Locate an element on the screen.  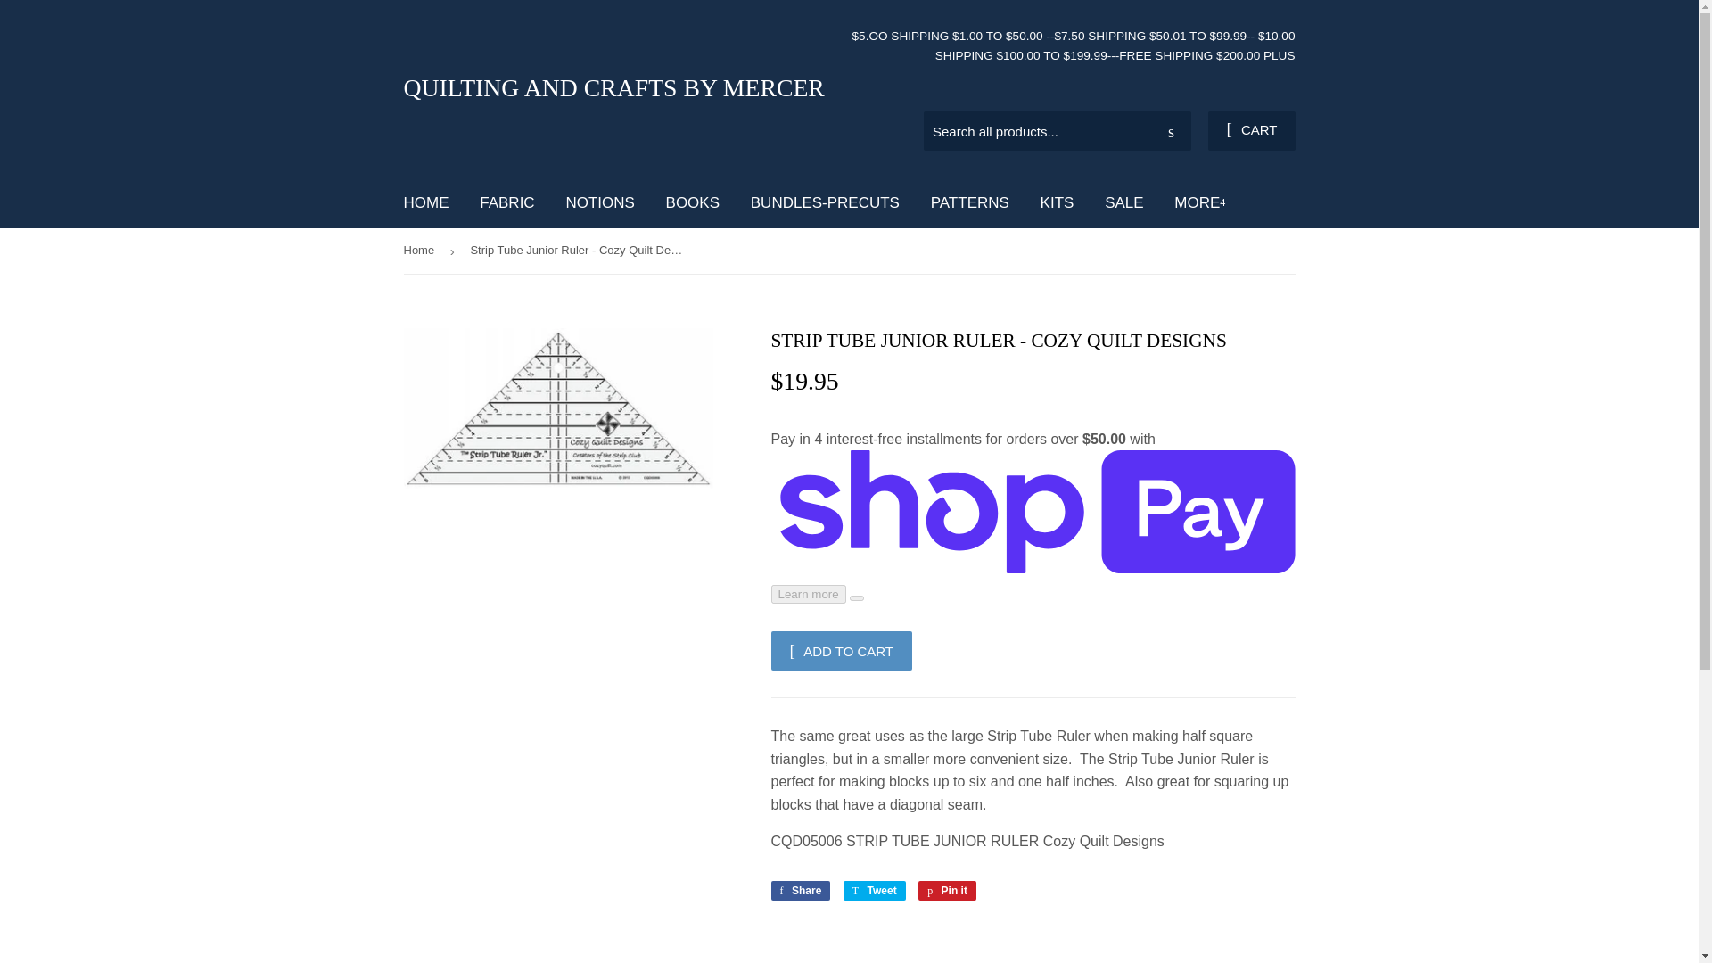
Search is located at coordinates (874, 890).